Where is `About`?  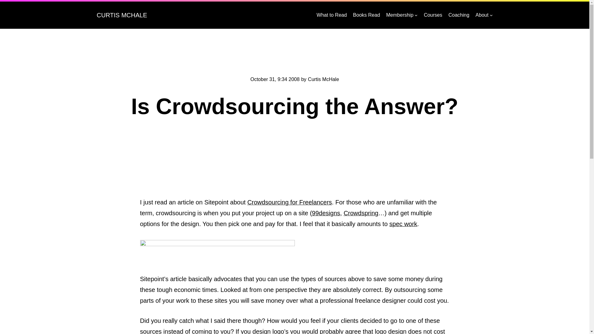 About is located at coordinates (482, 15).